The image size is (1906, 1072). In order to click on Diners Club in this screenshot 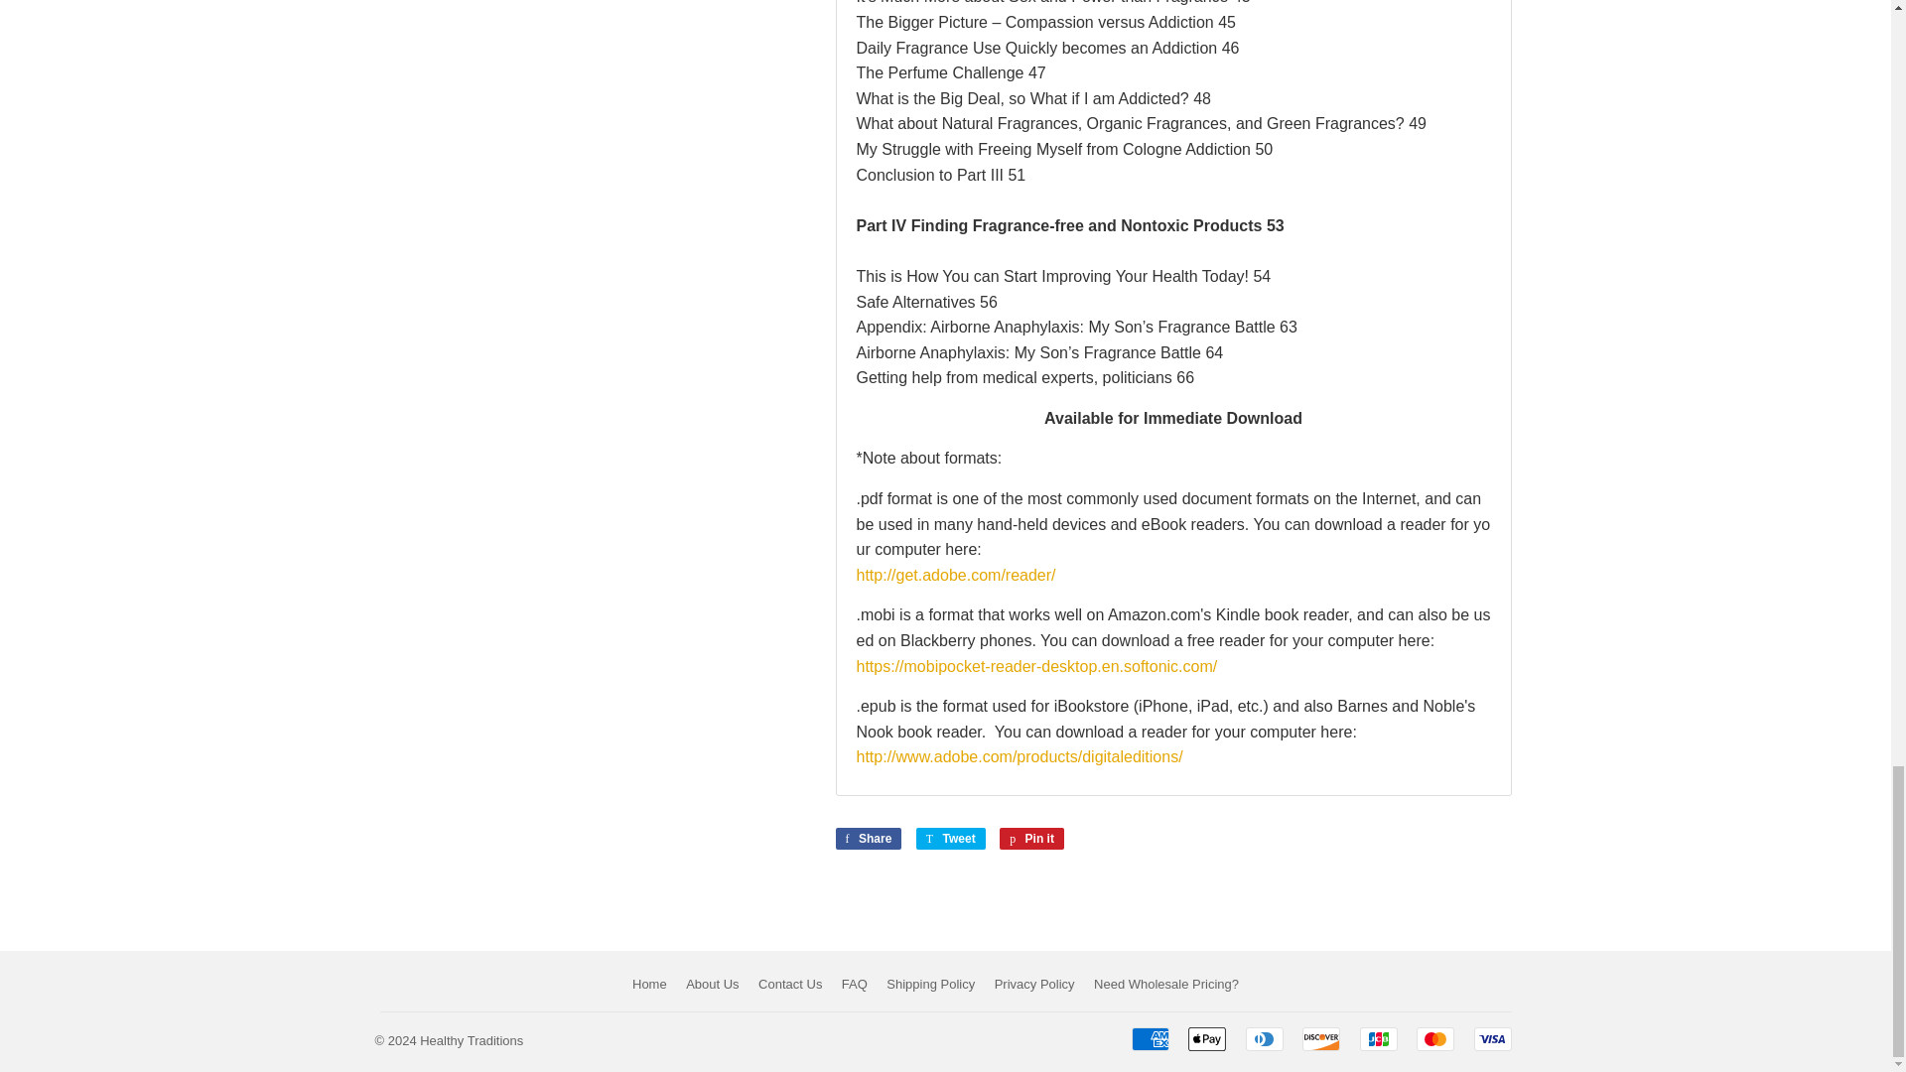, I will do `click(1265, 1038)`.